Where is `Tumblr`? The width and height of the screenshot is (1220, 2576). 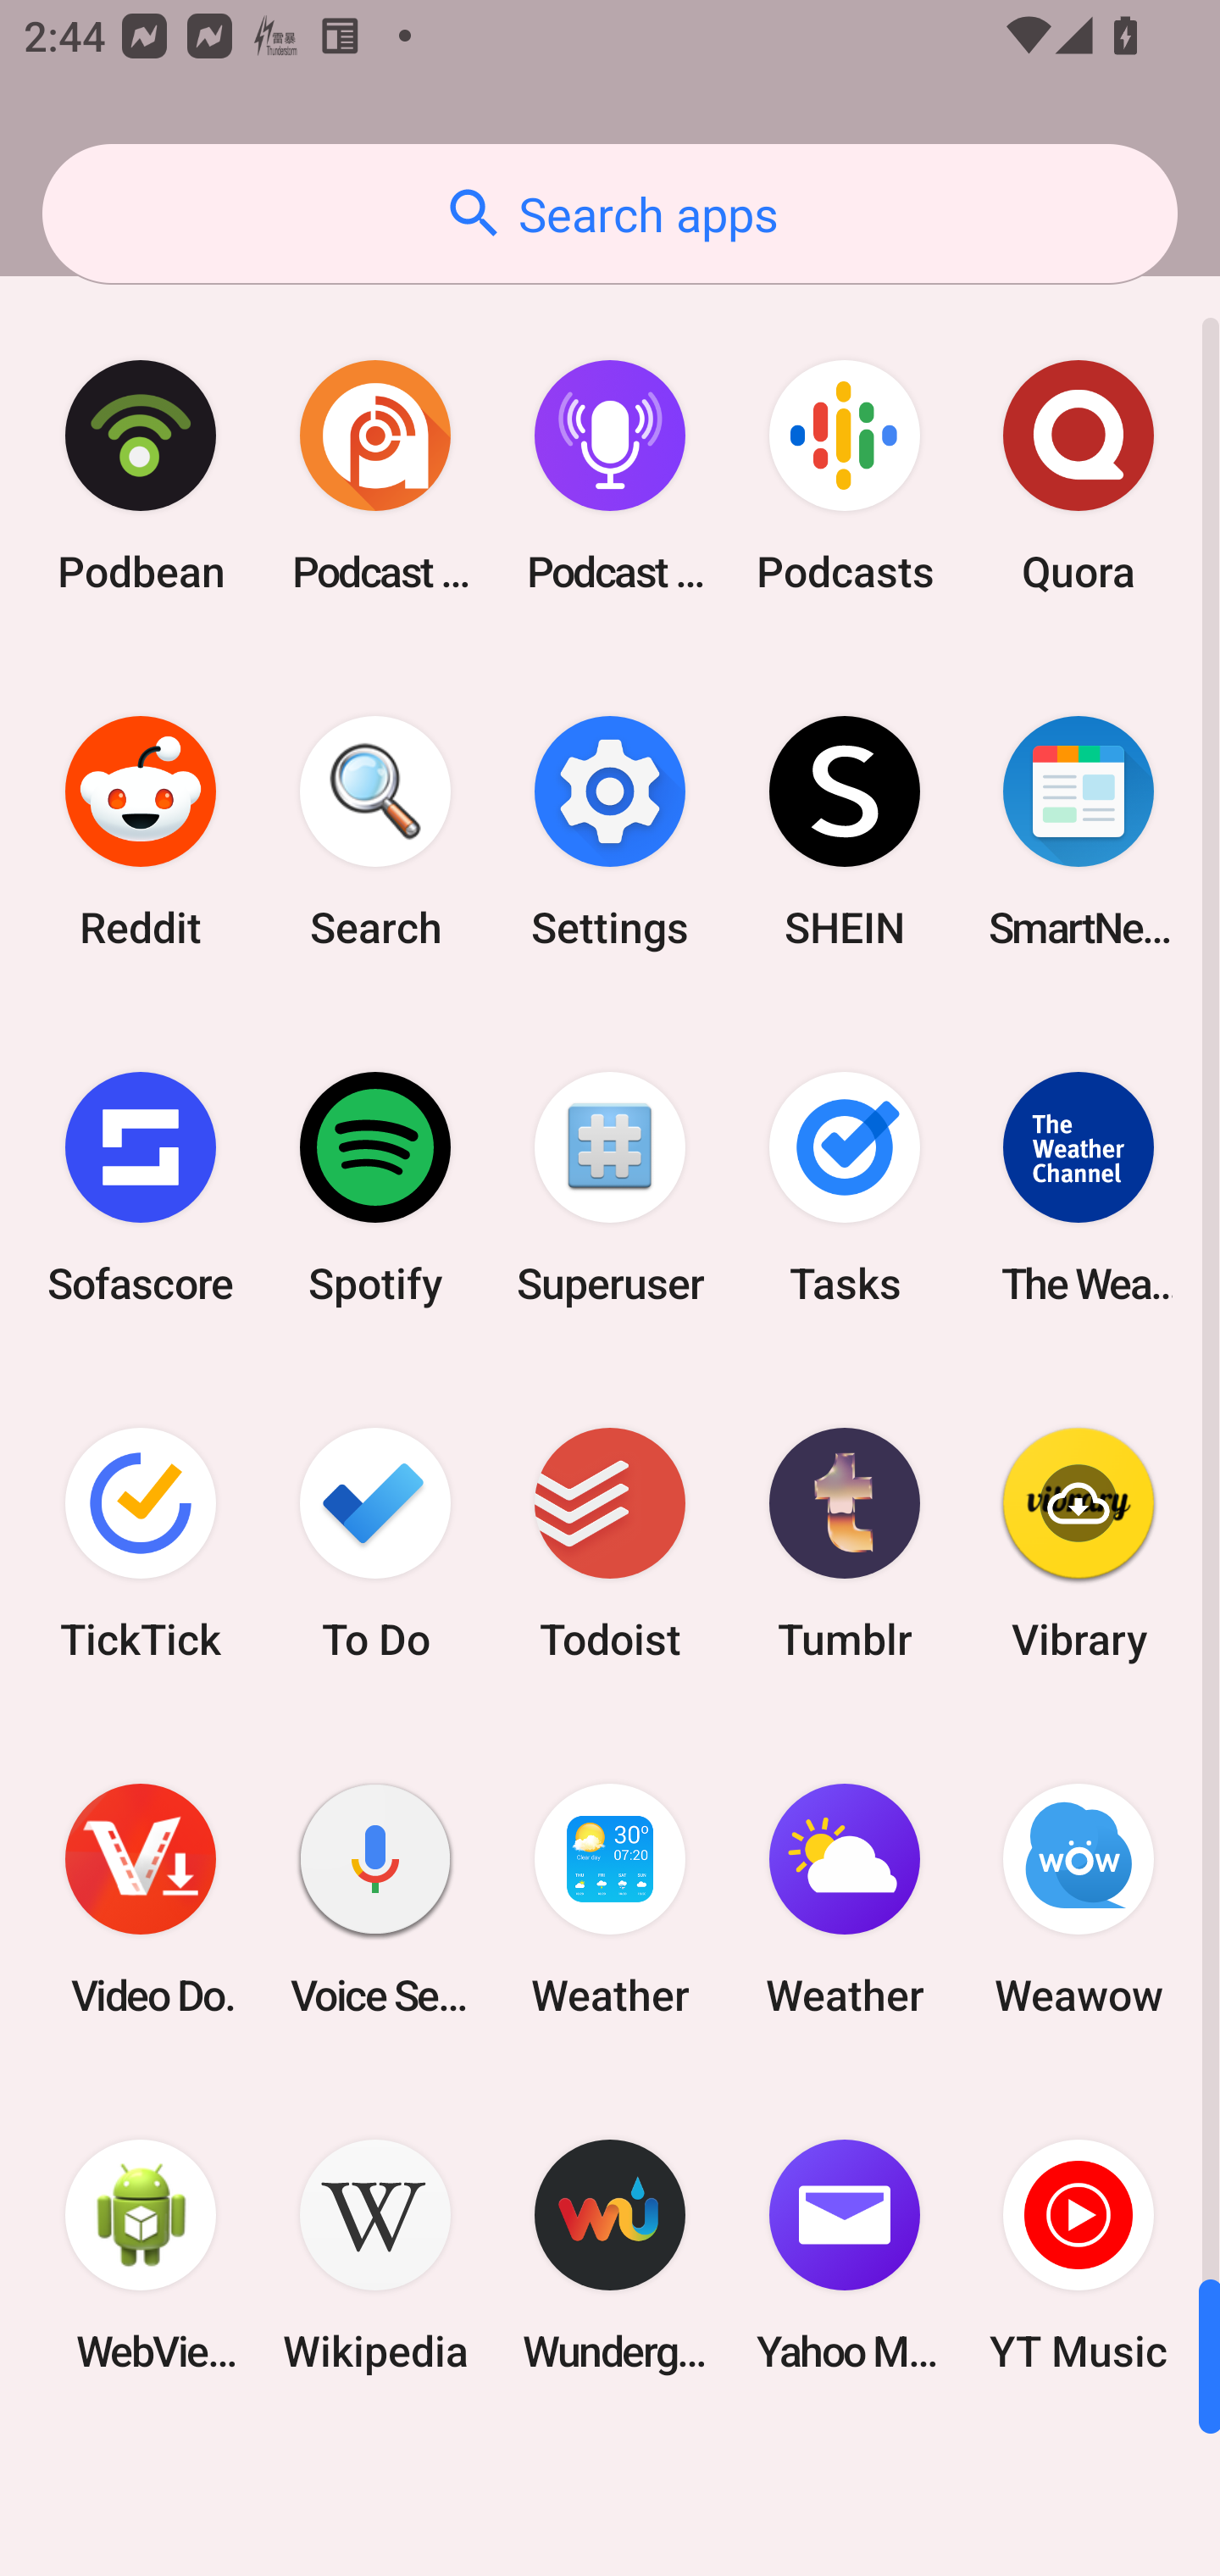 Tumblr is located at coordinates (844, 1542).